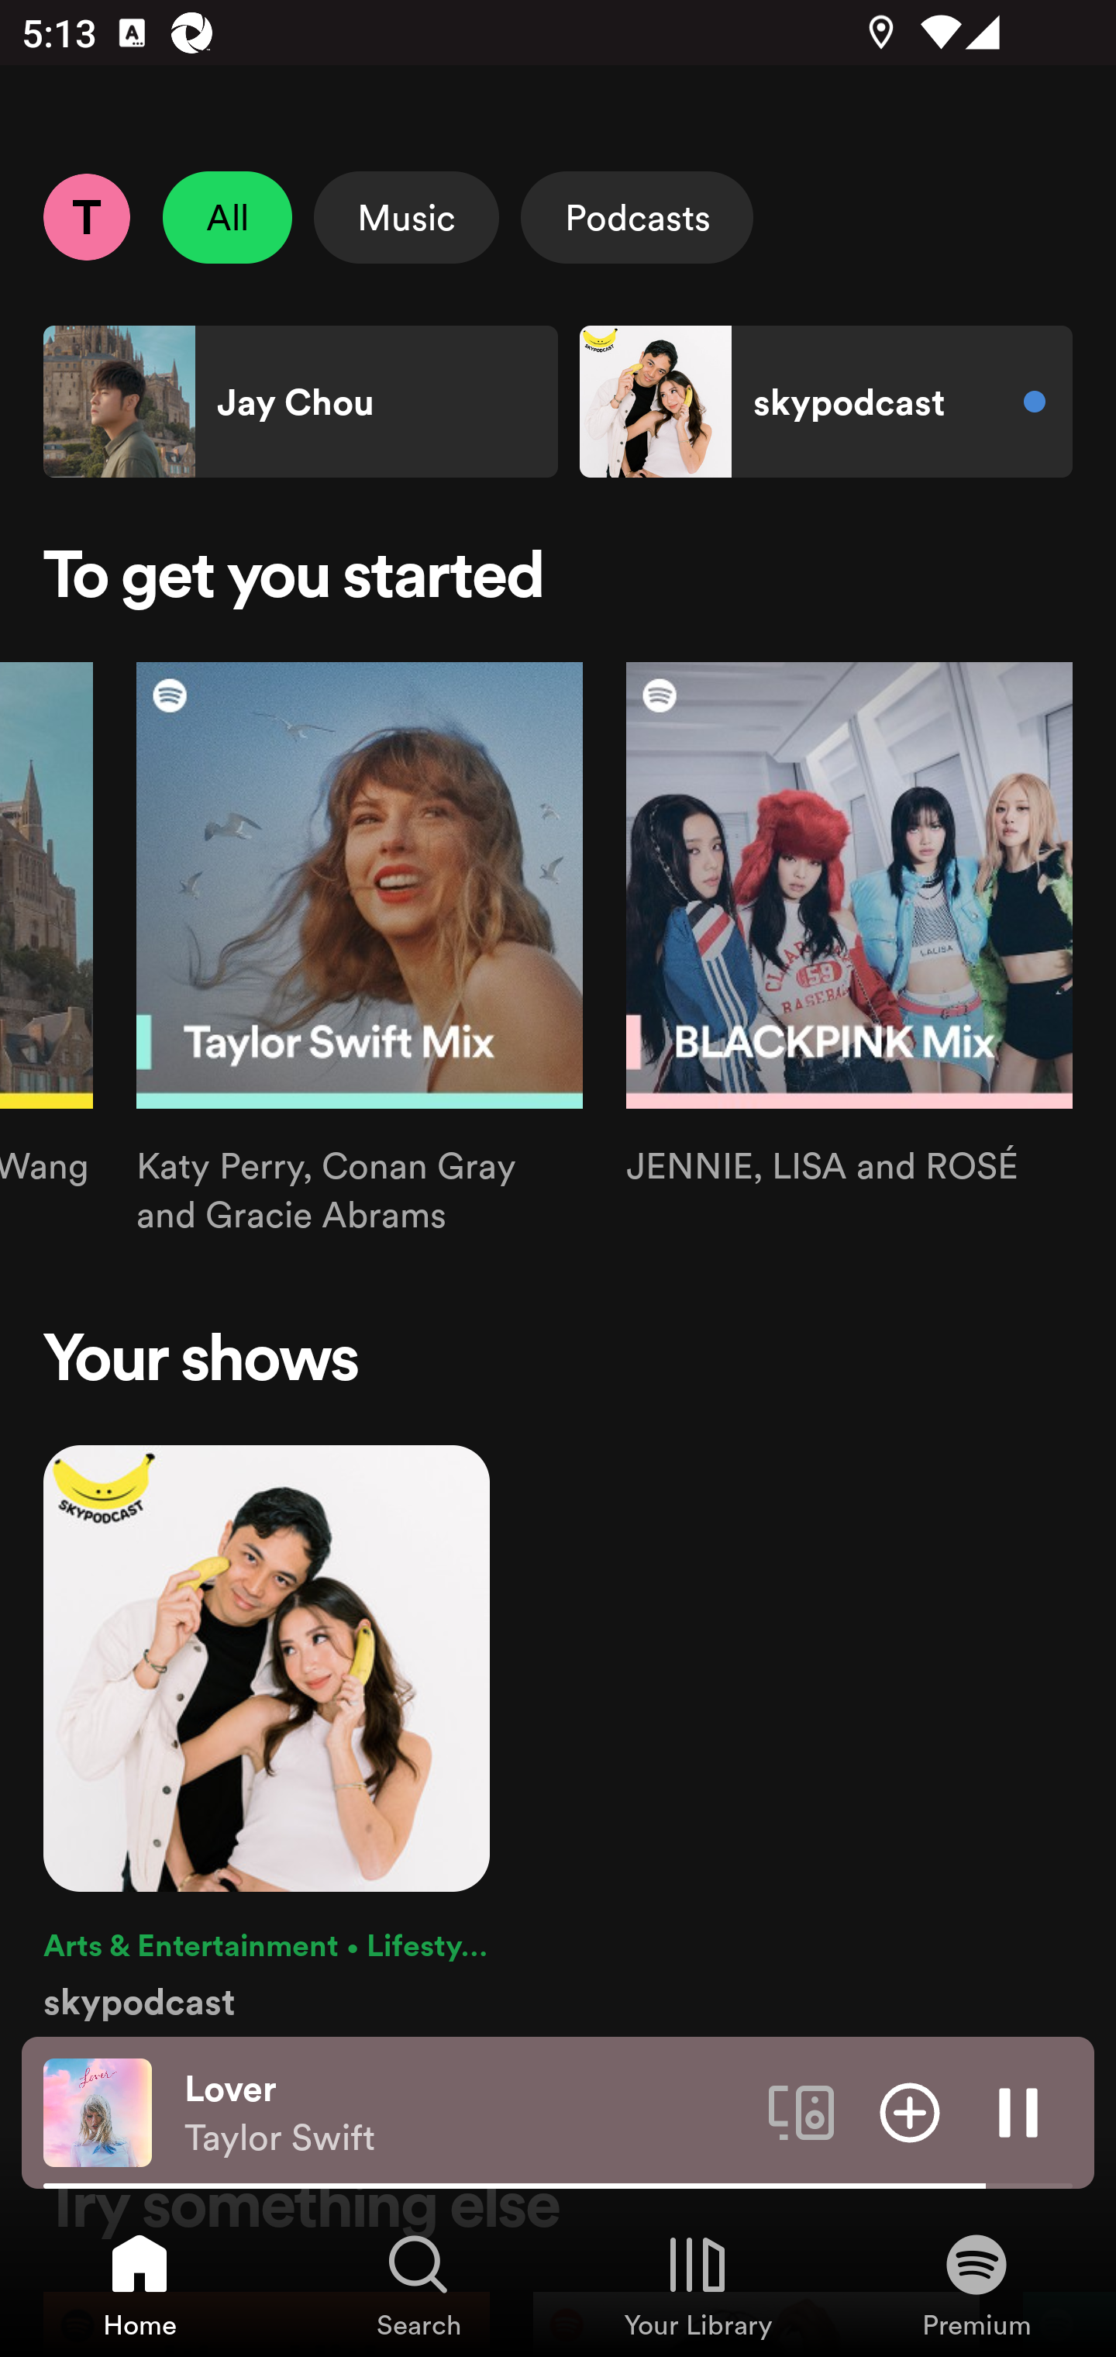 This screenshot has width=1116, height=2357. Describe the element at coordinates (86, 216) in the screenshot. I see `Profile` at that location.